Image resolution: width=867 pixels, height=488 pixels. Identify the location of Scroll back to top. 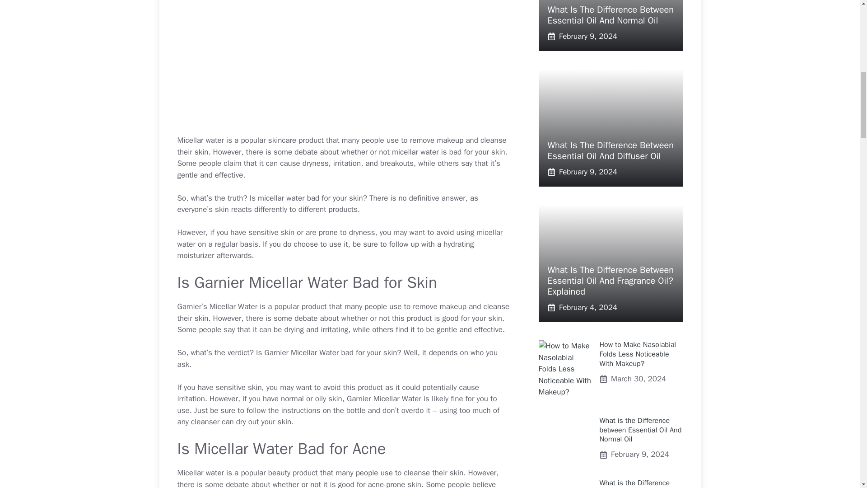
(838, 429).